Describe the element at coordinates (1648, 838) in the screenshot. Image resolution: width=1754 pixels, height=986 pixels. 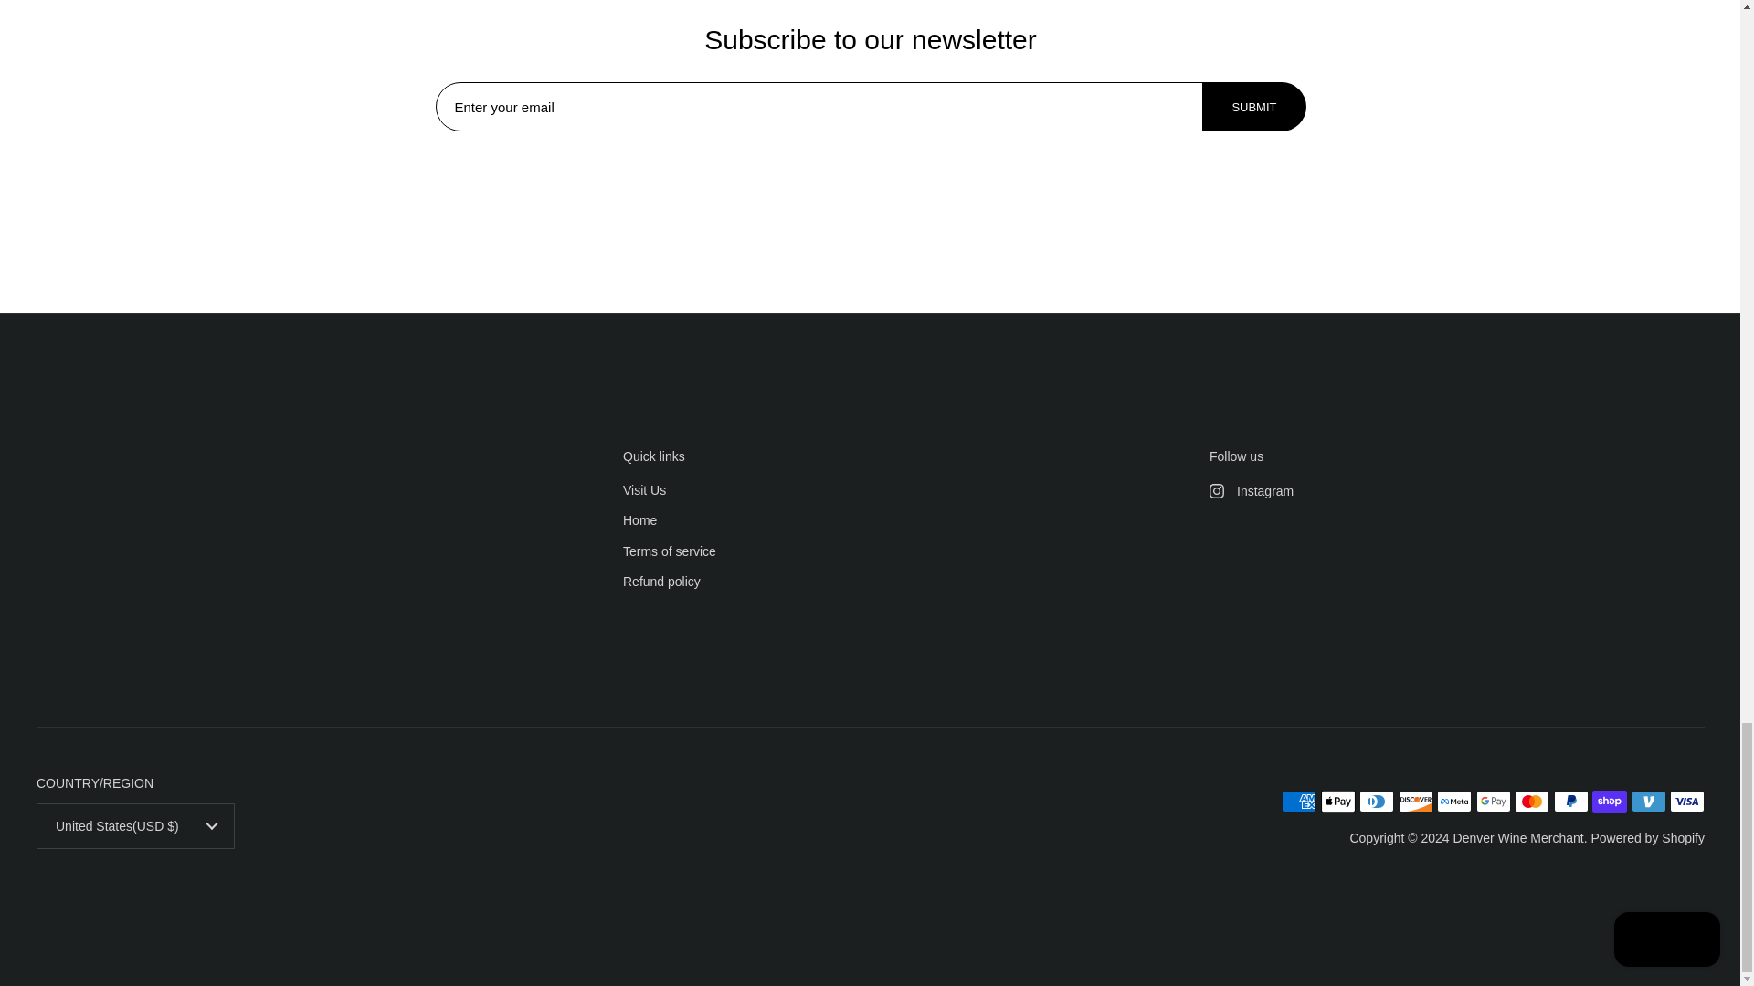
I see `Powered by Shopify` at that location.